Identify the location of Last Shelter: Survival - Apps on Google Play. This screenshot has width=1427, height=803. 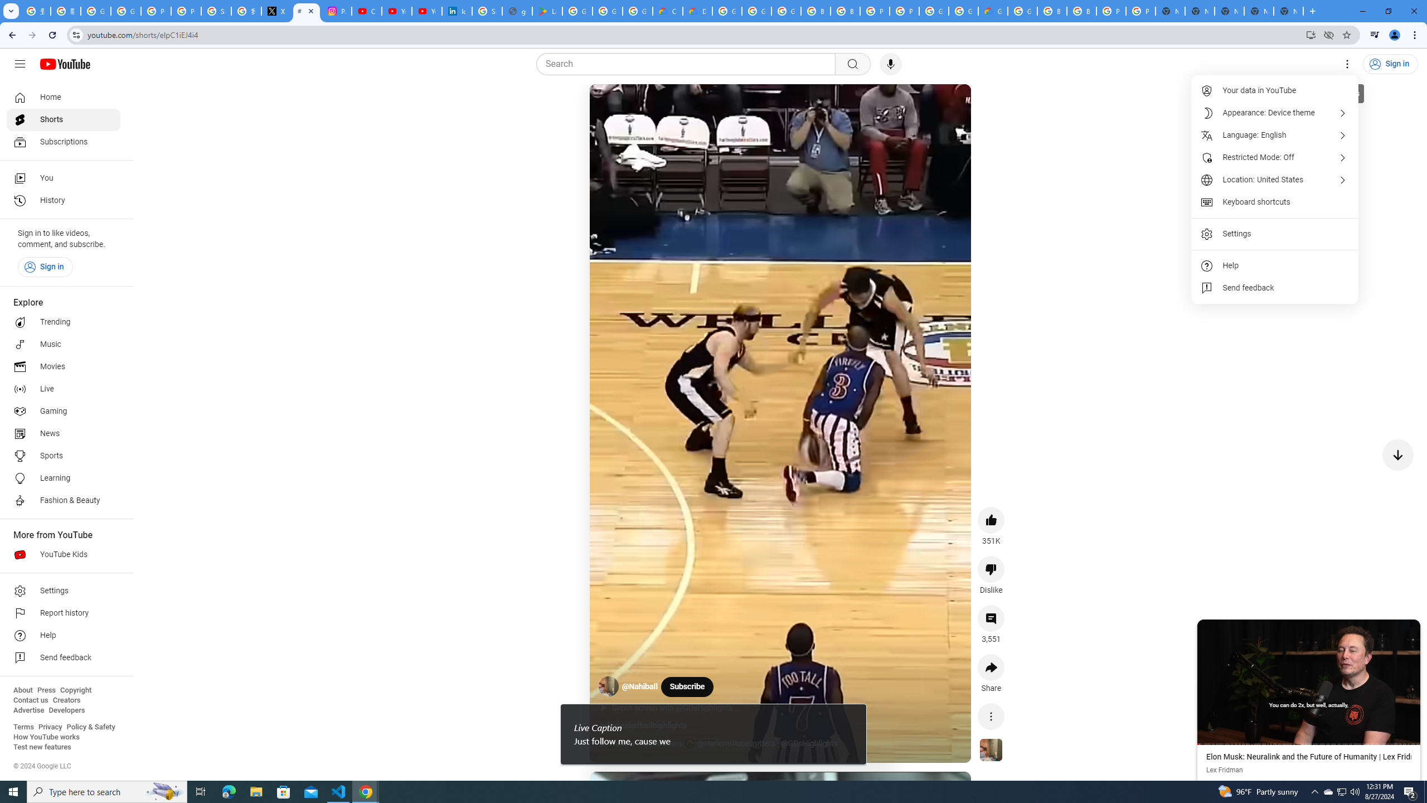
(547, 11).